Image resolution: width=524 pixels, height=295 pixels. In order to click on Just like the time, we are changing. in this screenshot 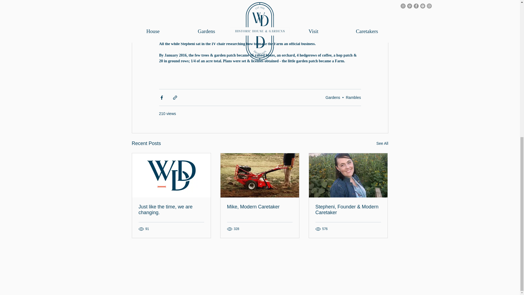, I will do `click(171, 210)`.